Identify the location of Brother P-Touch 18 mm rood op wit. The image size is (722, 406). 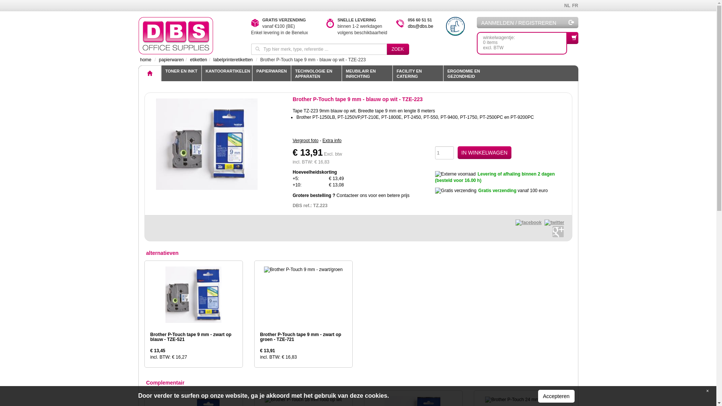
(303, 400).